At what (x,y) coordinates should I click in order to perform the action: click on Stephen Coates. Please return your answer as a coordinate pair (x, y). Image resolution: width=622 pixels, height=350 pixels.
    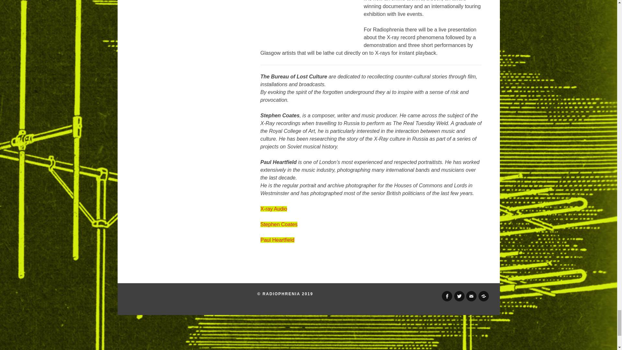
    Looking at the image, I should click on (279, 224).